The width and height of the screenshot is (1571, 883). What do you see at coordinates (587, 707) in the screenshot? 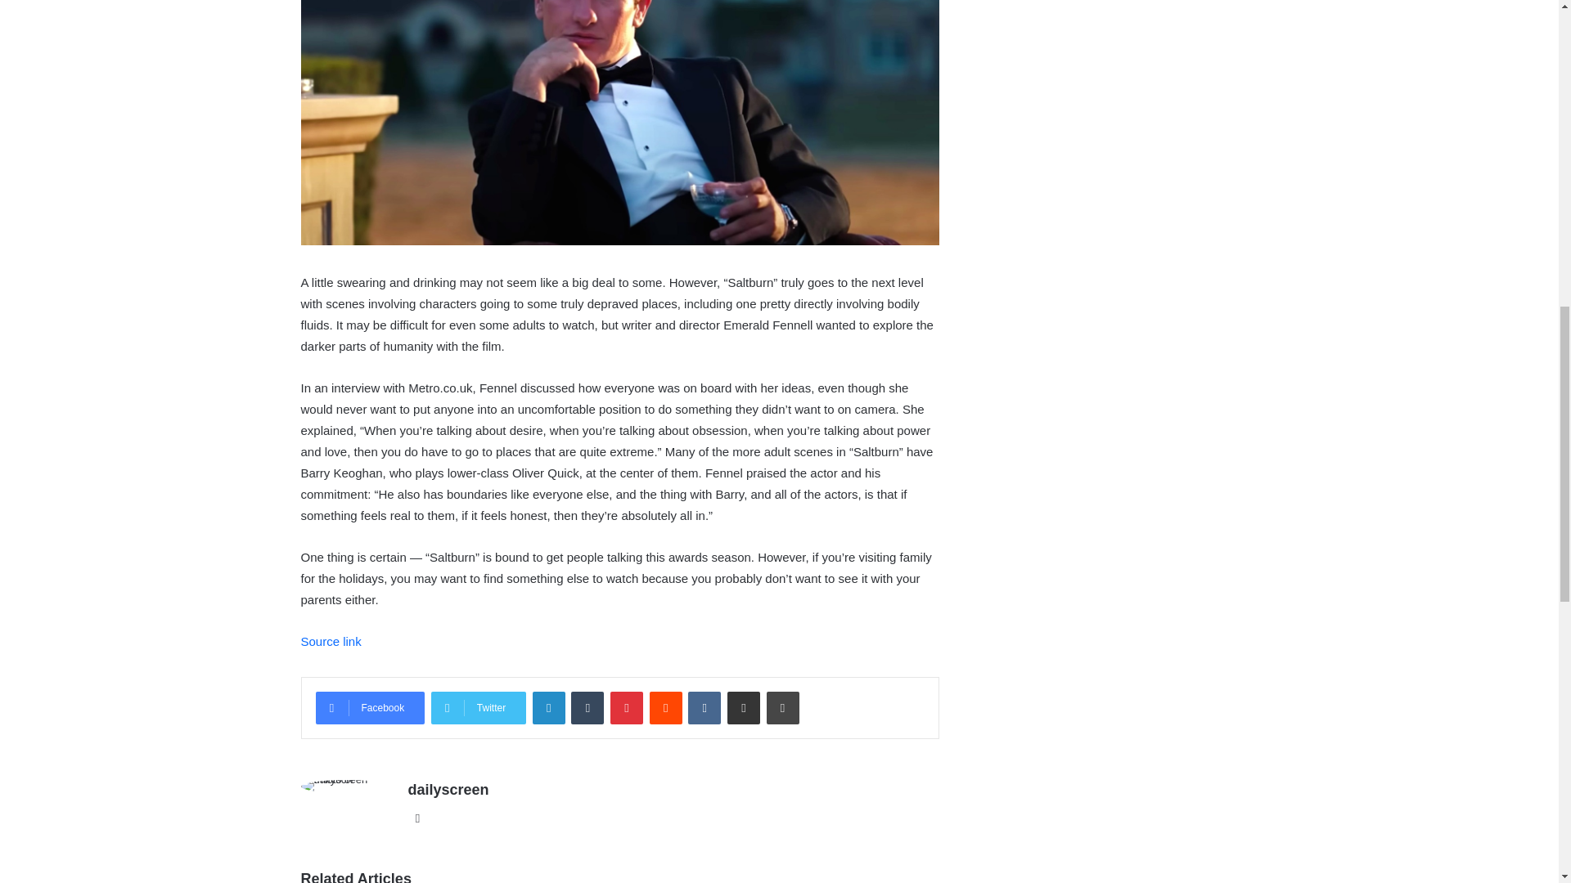
I see `Tumblr` at bounding box center [587, 707].